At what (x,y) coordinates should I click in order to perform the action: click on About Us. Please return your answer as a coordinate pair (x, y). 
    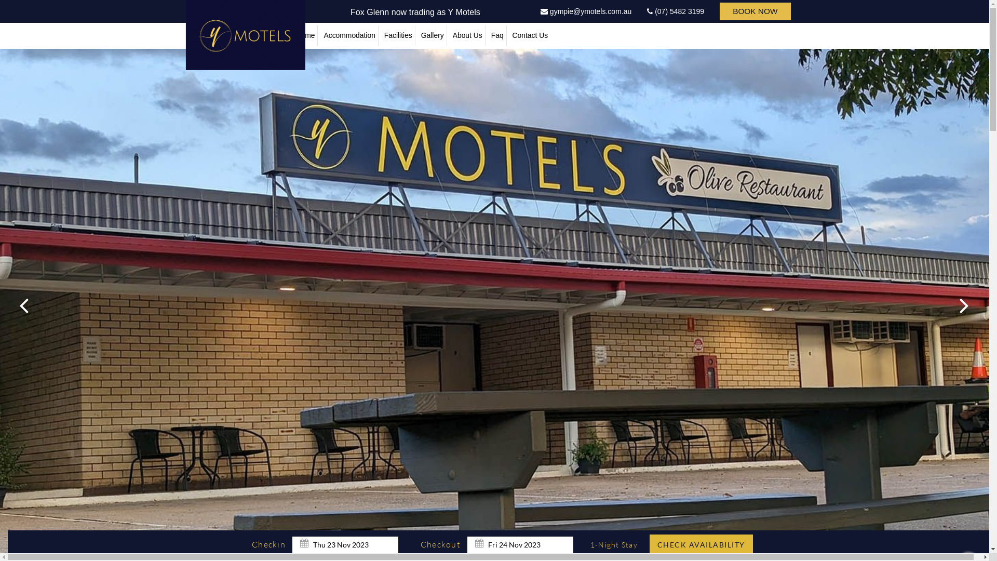
    Looking at the image, I should click on (468, 36).